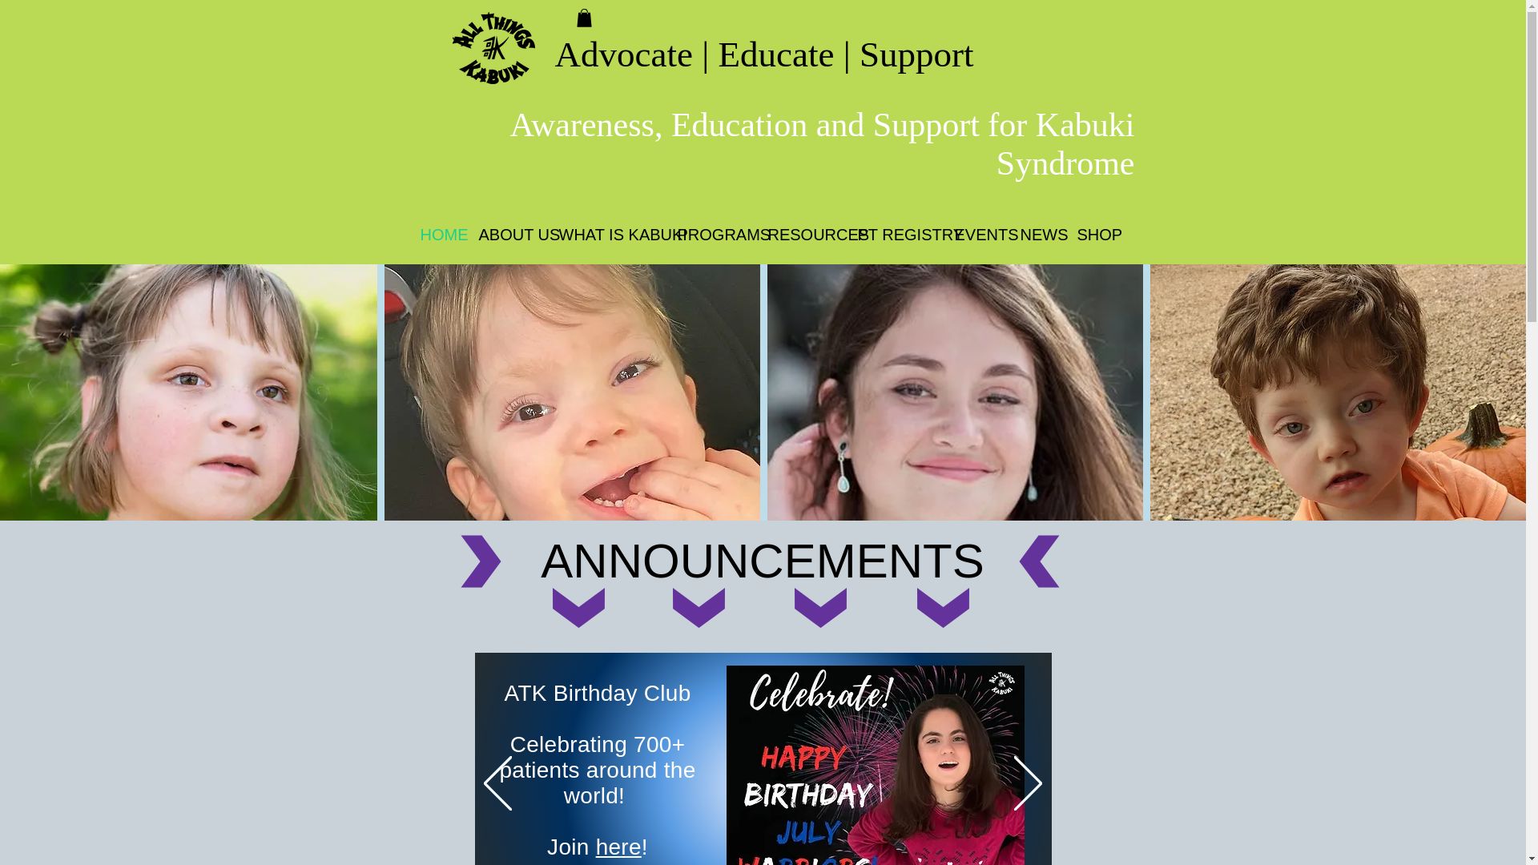 This screenshot has height=865, width=1538. I want to click on Donate Button, so click(1080, 63).